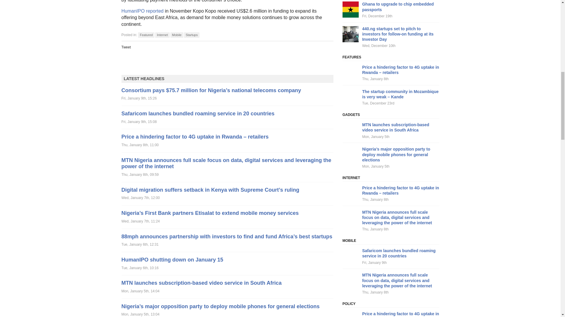 This screenshot has width=565, height=317. What do you see at coordinates (172, 259) in the screenshot?
I see `HumanIPO shutting down on January 15` at bounding box center [172, 259].